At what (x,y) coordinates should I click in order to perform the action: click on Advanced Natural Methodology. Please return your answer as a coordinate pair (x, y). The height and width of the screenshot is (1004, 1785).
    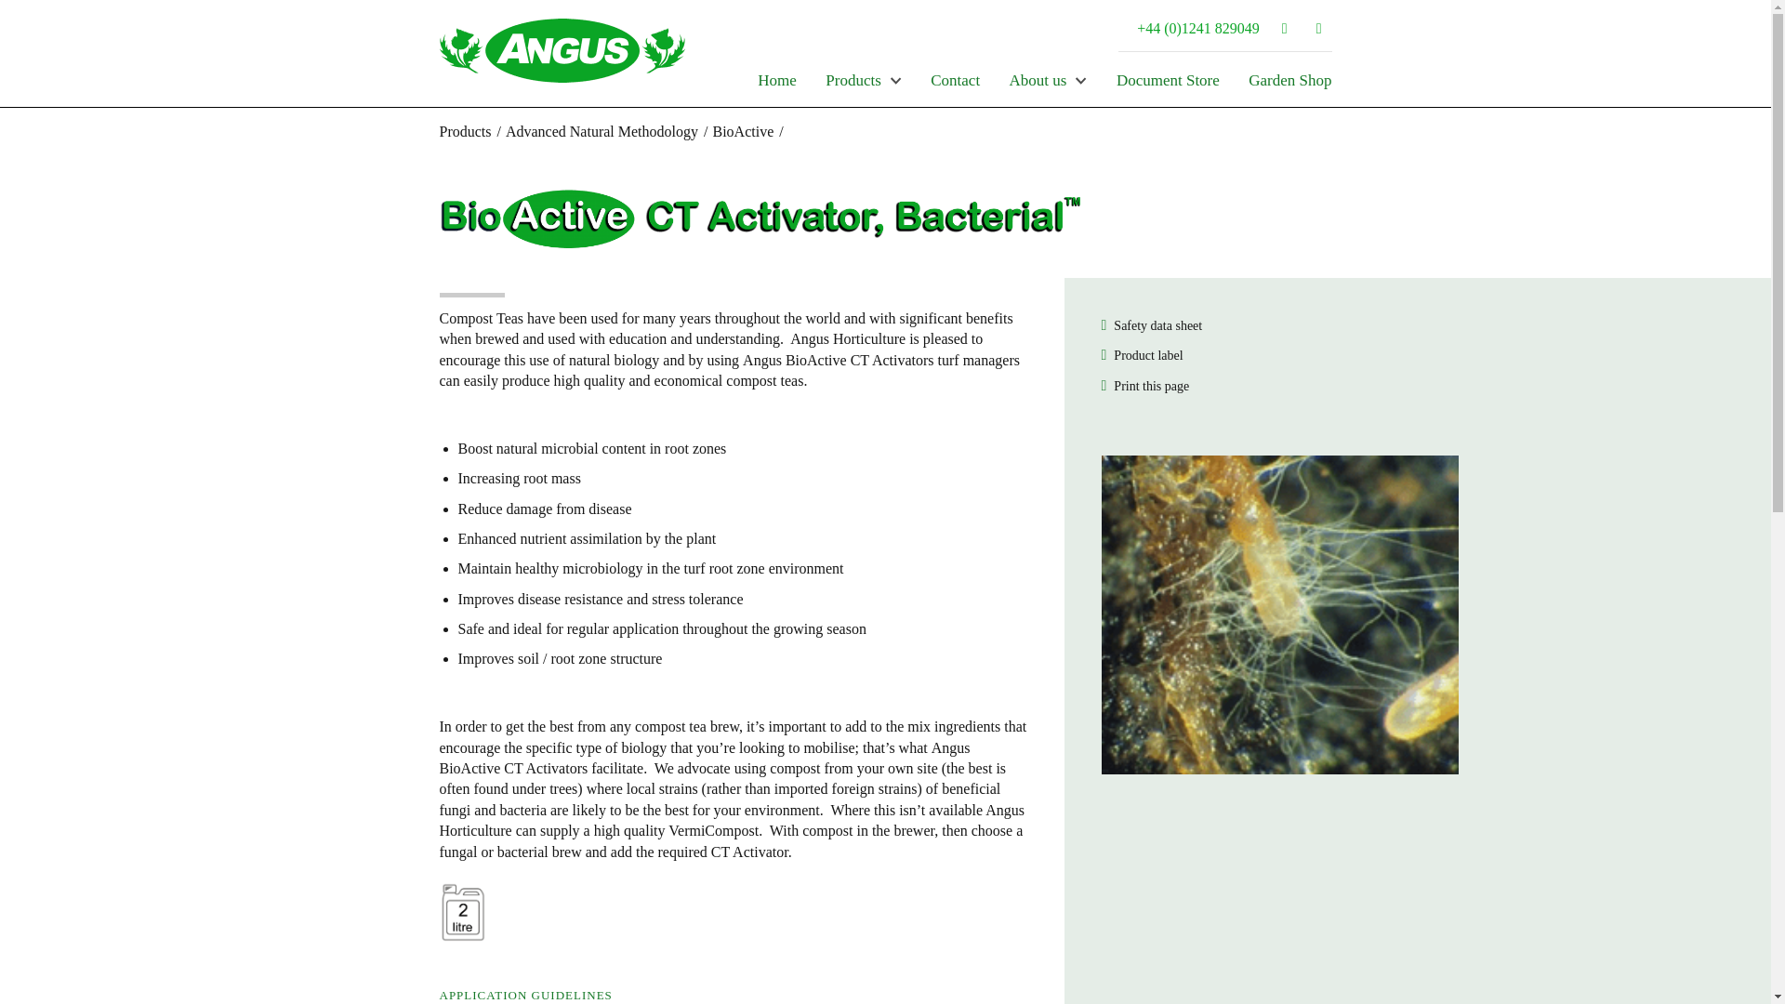
    Looking at the image, I should click on (601, 131).